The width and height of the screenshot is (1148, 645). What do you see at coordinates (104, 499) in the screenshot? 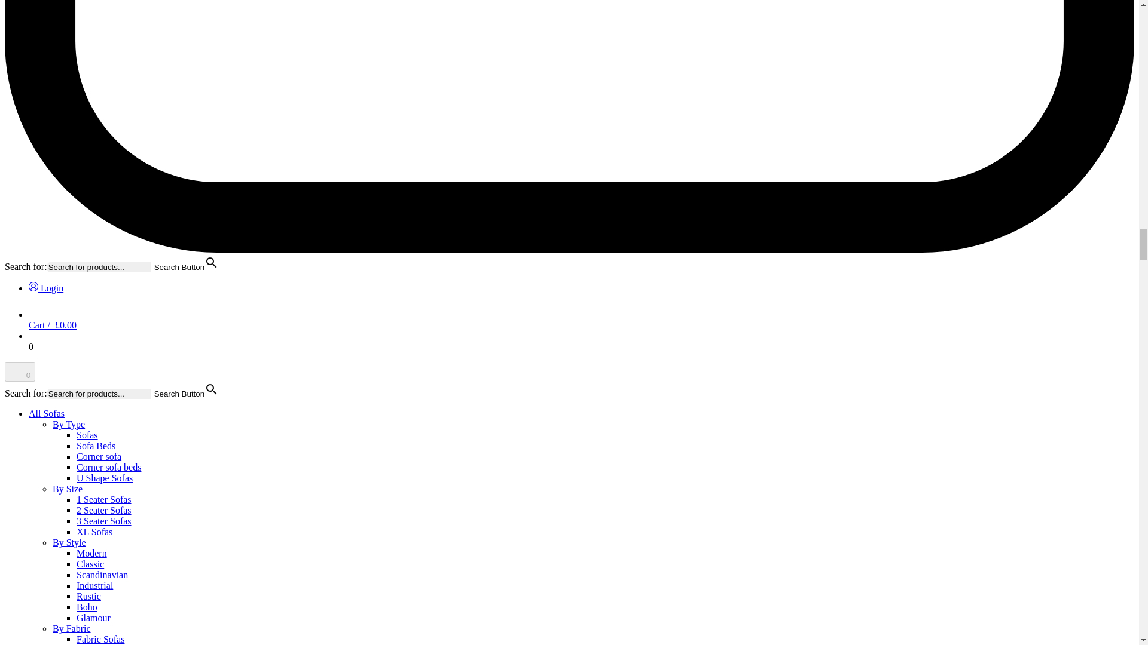
I see `1 Seater Sofas` at bounding box center [104, 499].